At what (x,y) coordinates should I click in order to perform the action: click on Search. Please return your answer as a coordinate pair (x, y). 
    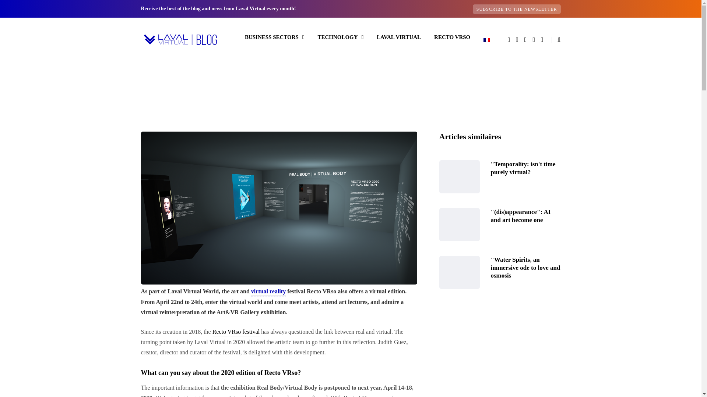
    Looking at the image, I should click on (21, 7).